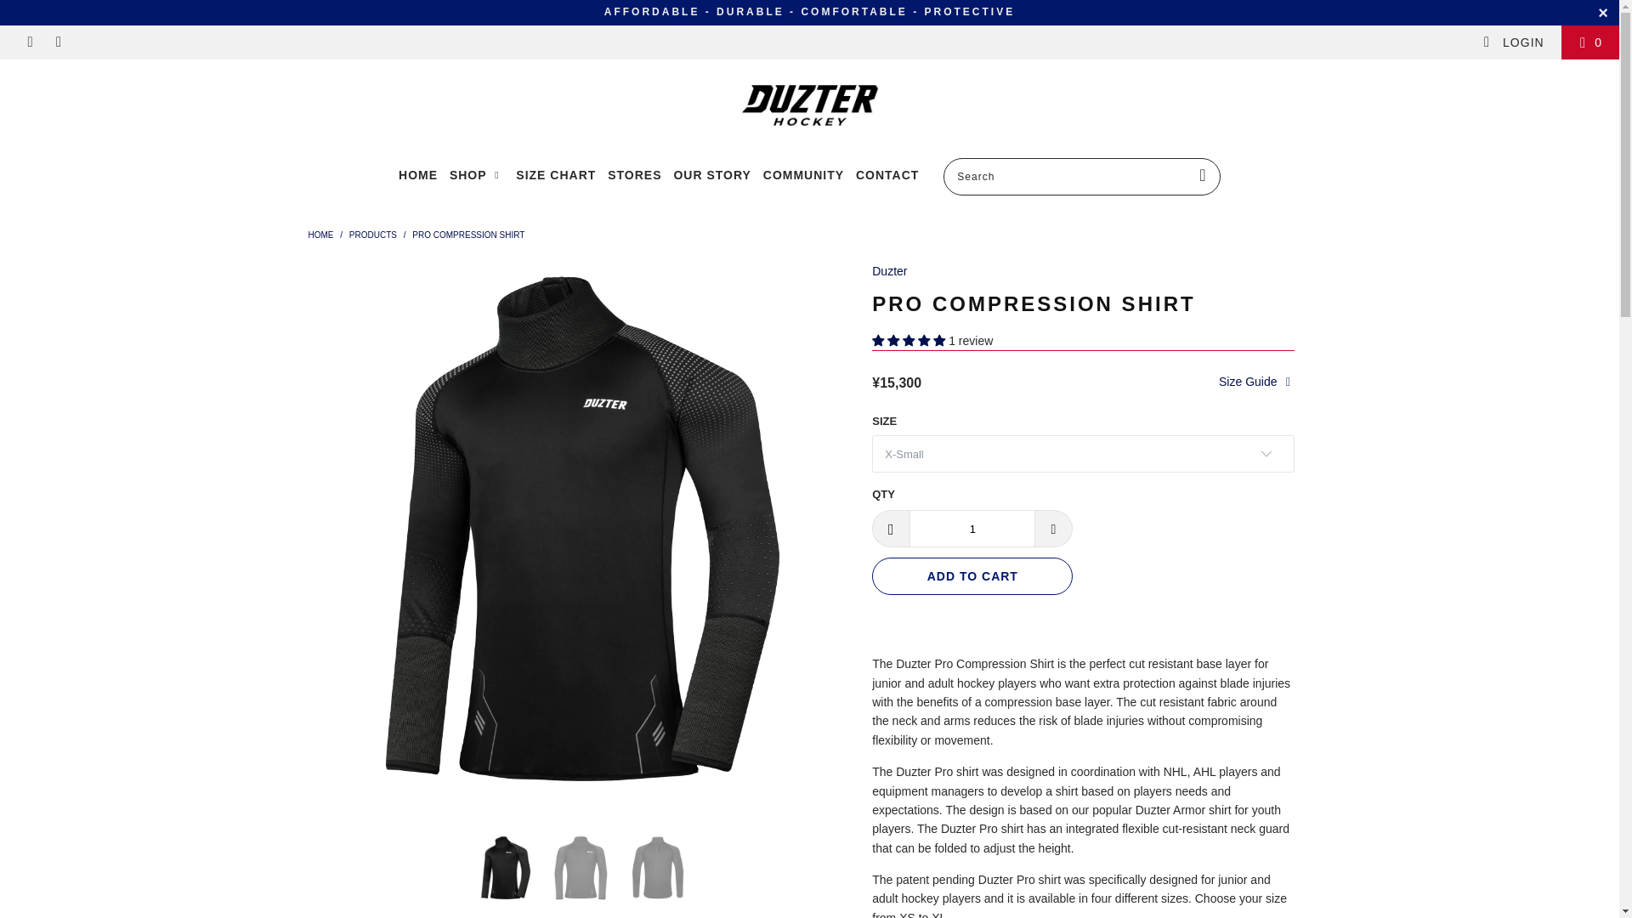 Image resolution: width=1632 pixels, height=918 pixels. Describe the element at coordinates (29, 42) in the screenshot. I see `duzter on Facebook` at that location.